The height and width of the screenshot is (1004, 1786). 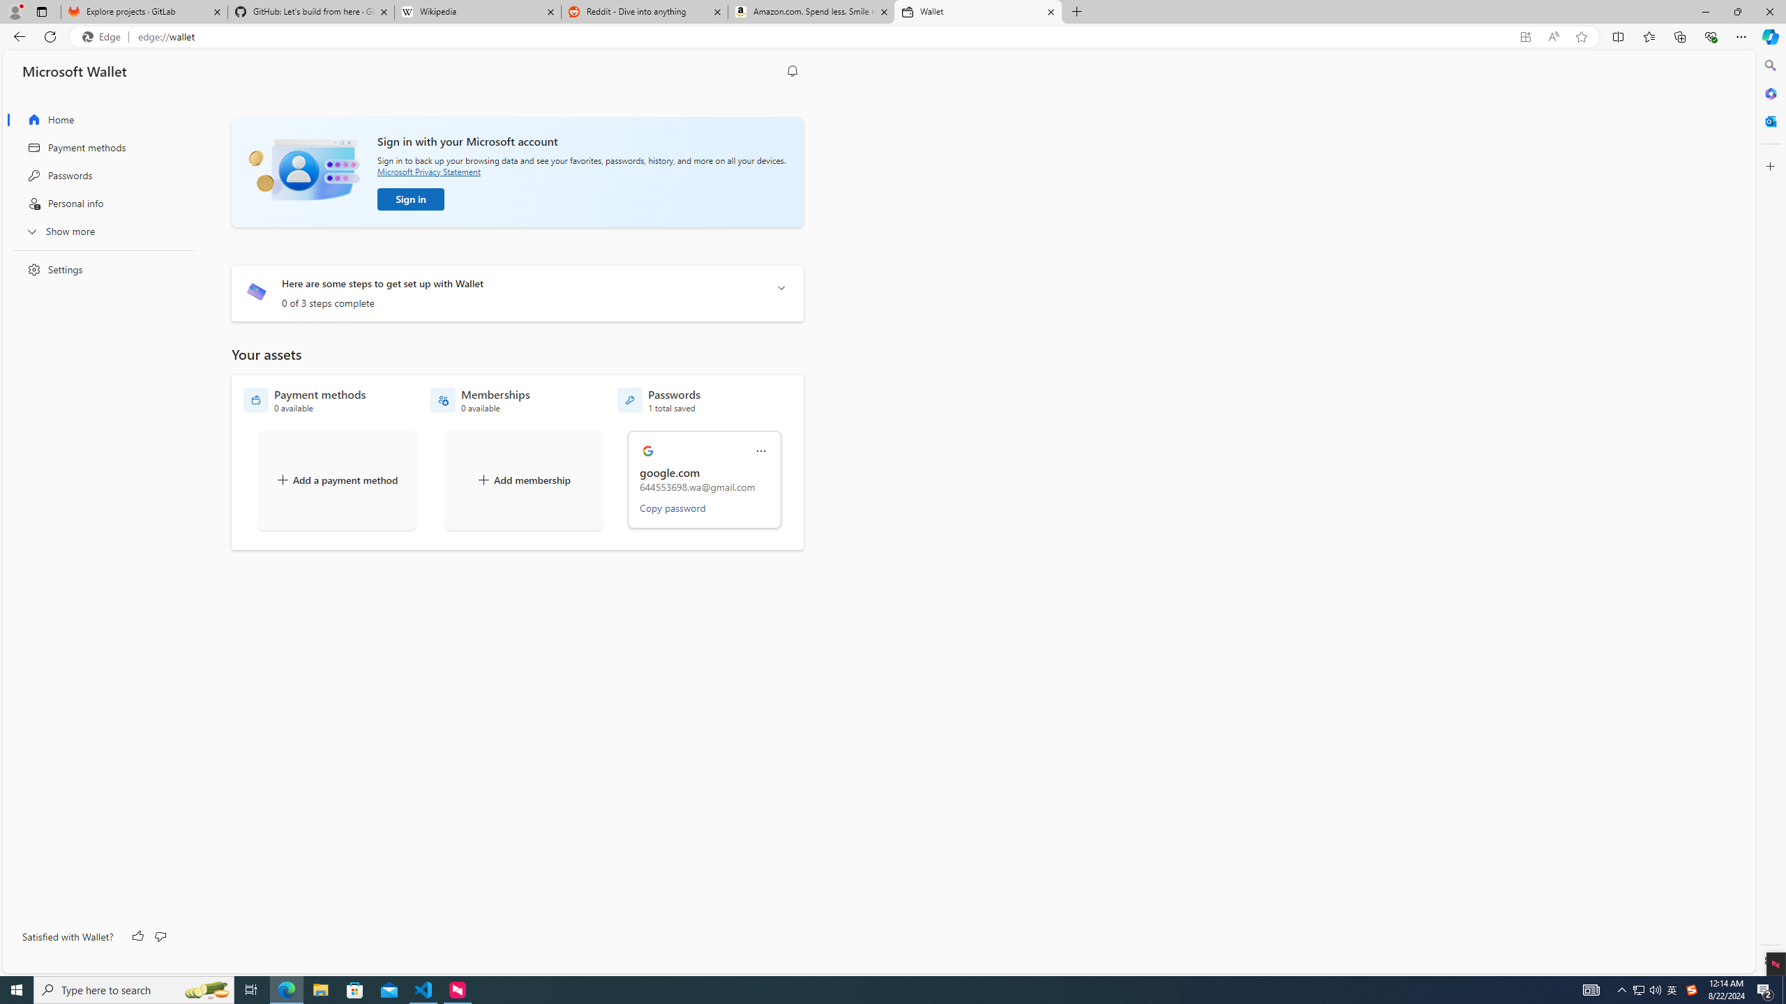 What do you see at coordinates (100, 231) in the screenshot?
I see `Show more` at bounding box center [100, 231].